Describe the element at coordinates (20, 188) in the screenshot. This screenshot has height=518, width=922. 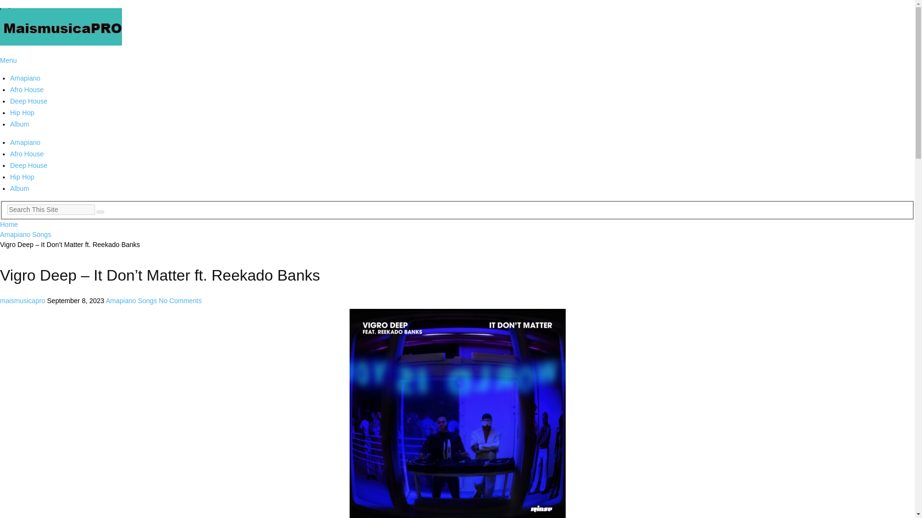
I see `Album` at that location.